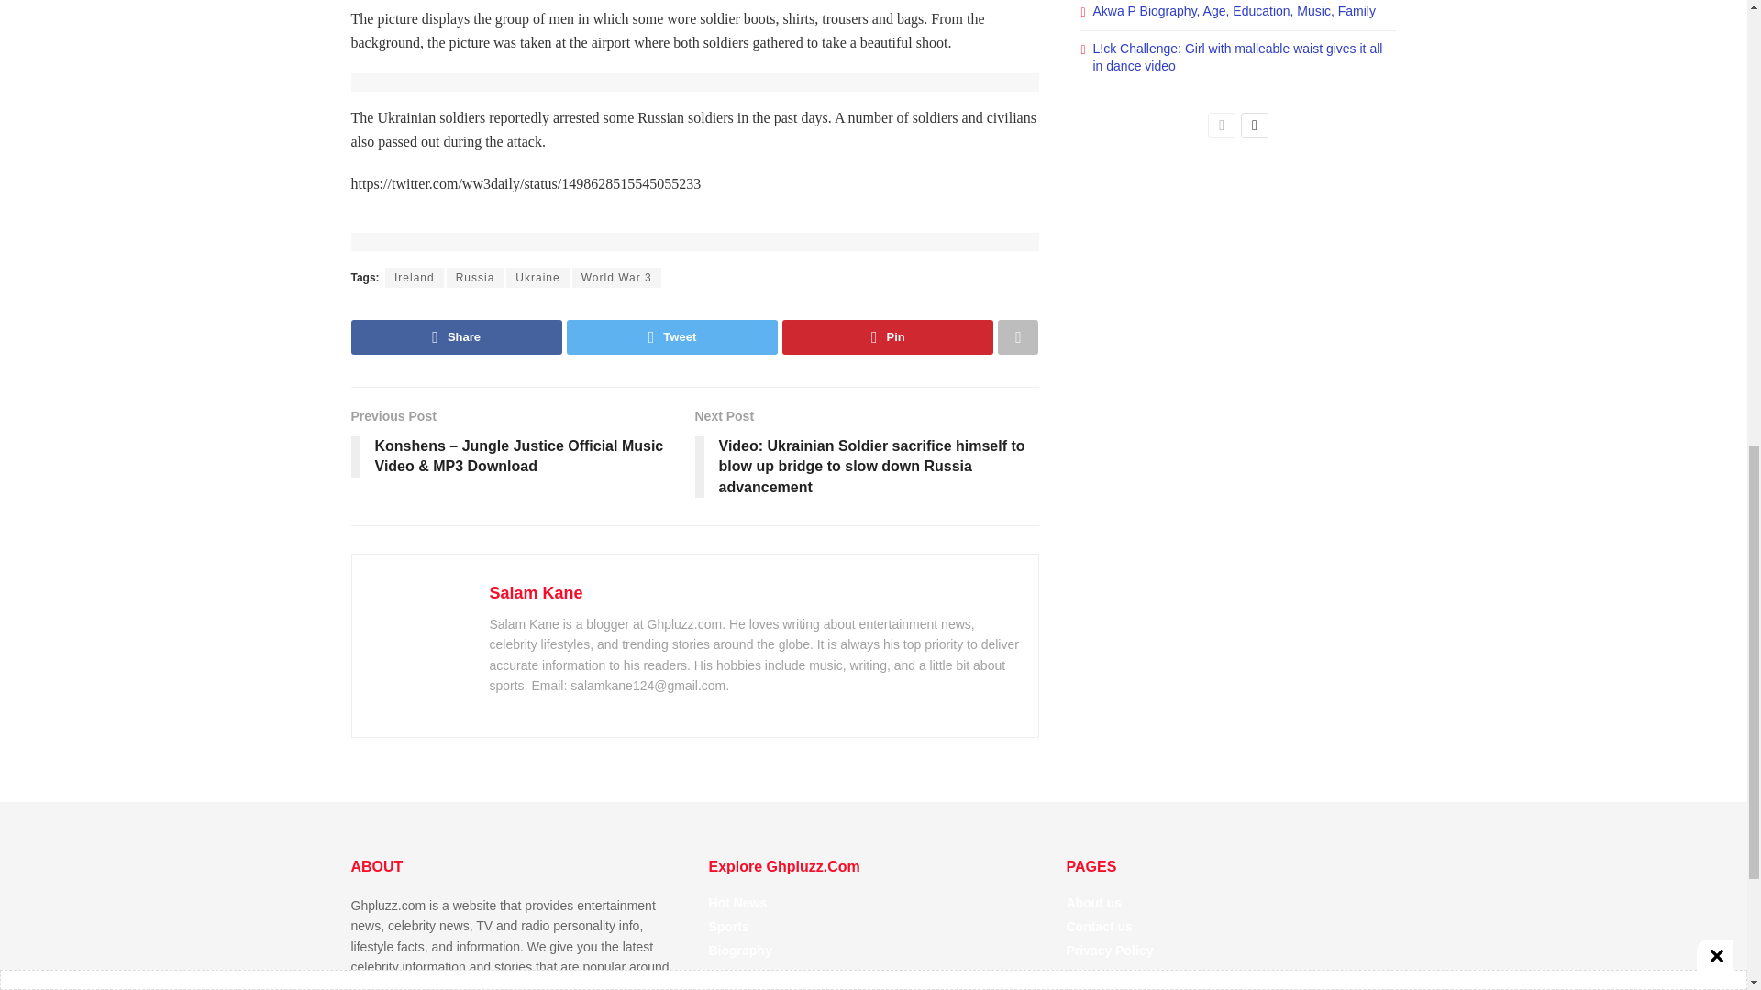  I want to click on Next, so click(1255, 126).